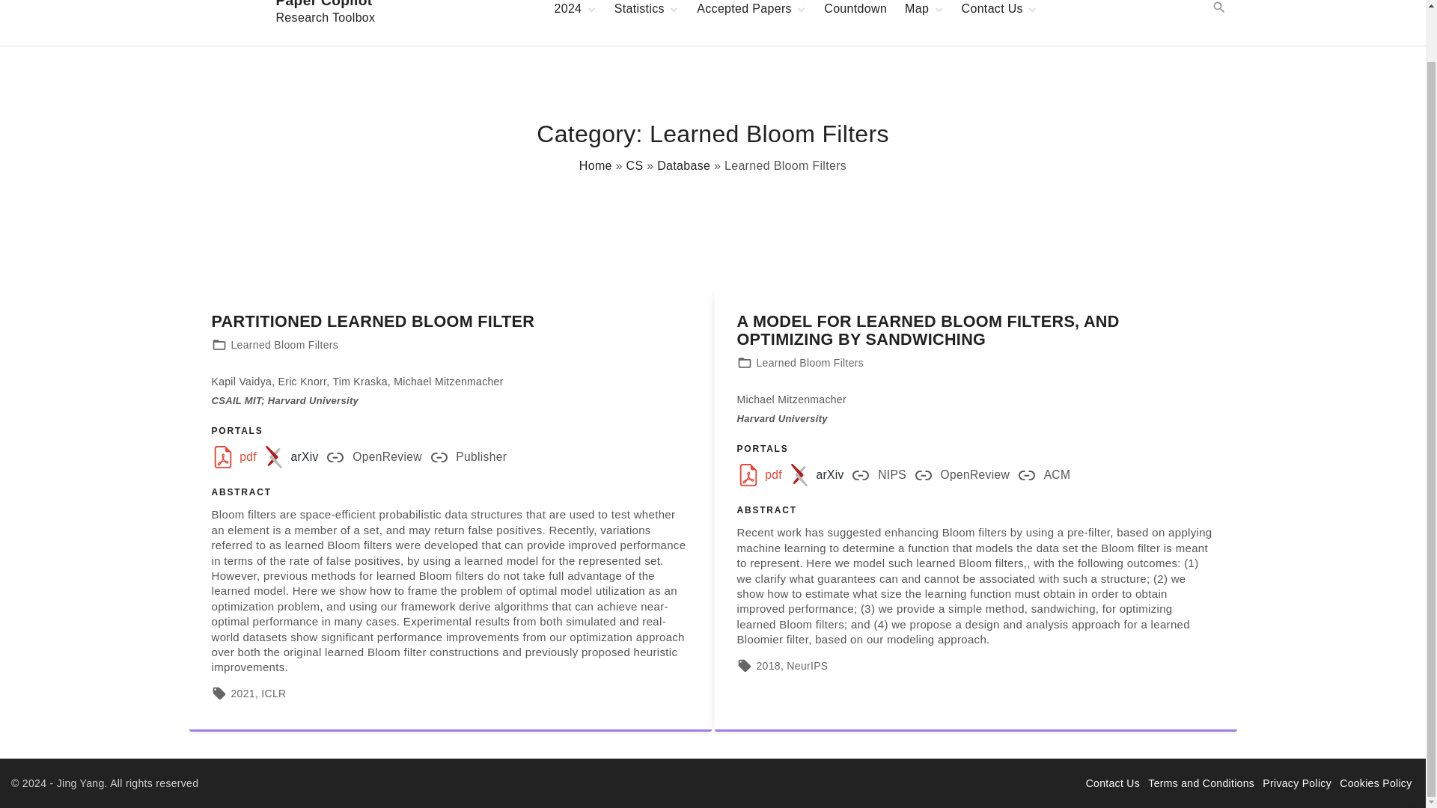 The width and height of the screenshot is (1437, 808). Describe the element at coordinates (641, 10) in the screenshot. I see `Statistics` at that location.